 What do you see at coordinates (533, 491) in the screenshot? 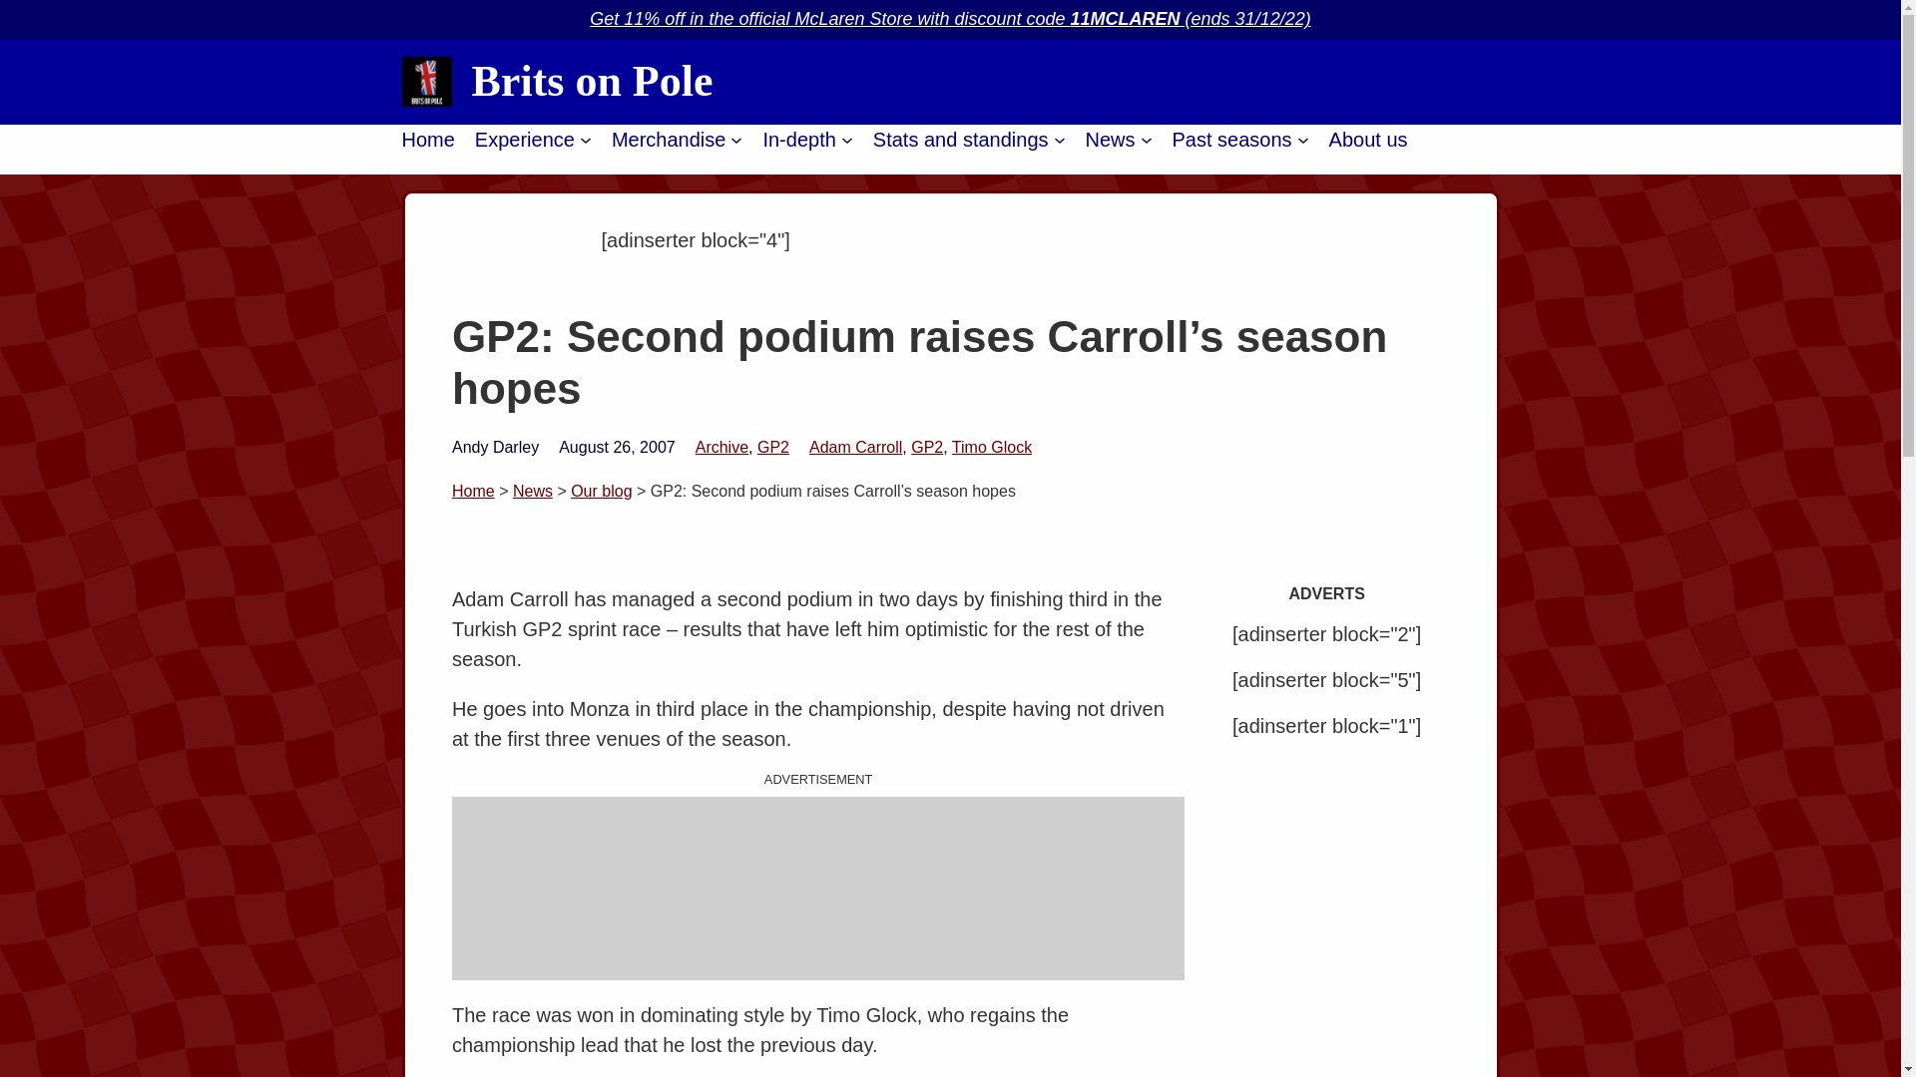
I see `Go to News.` at bounding box center [533, 491].